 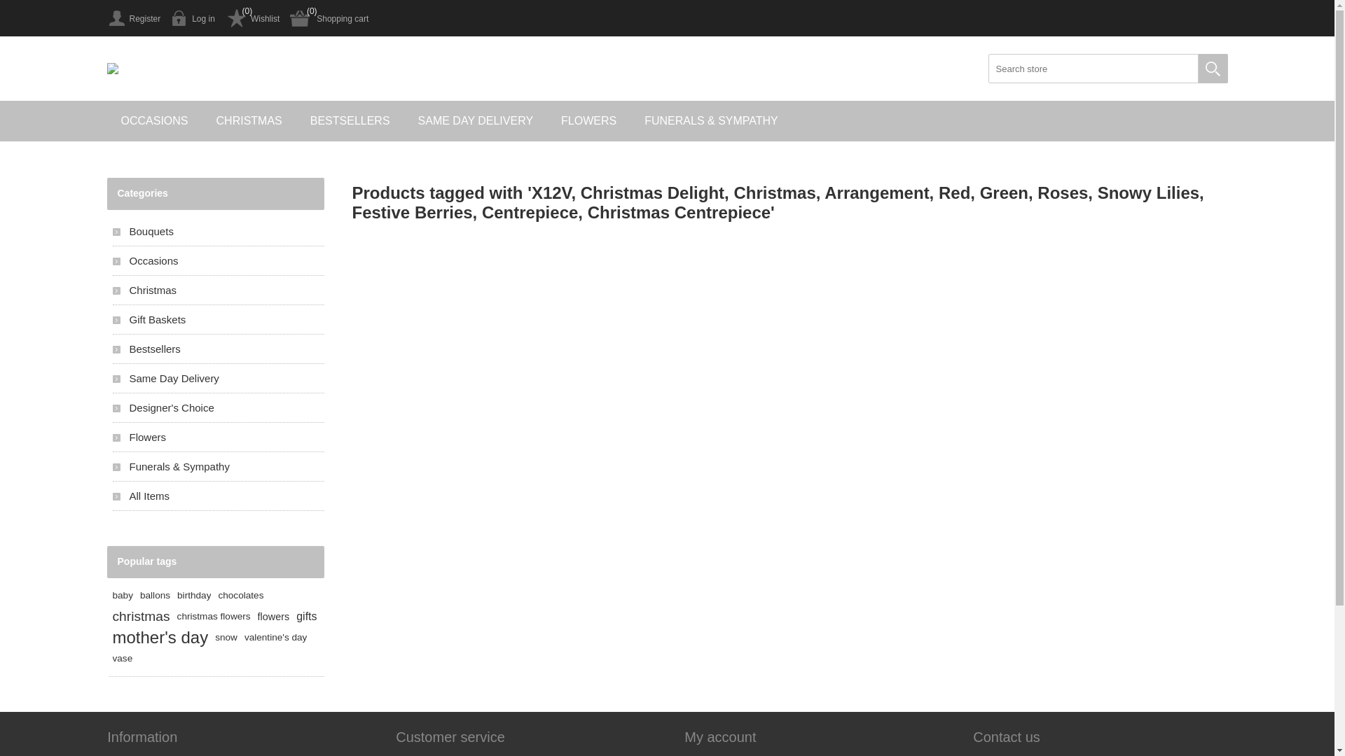 I want to click on gifts, so click(x=307, y=617).